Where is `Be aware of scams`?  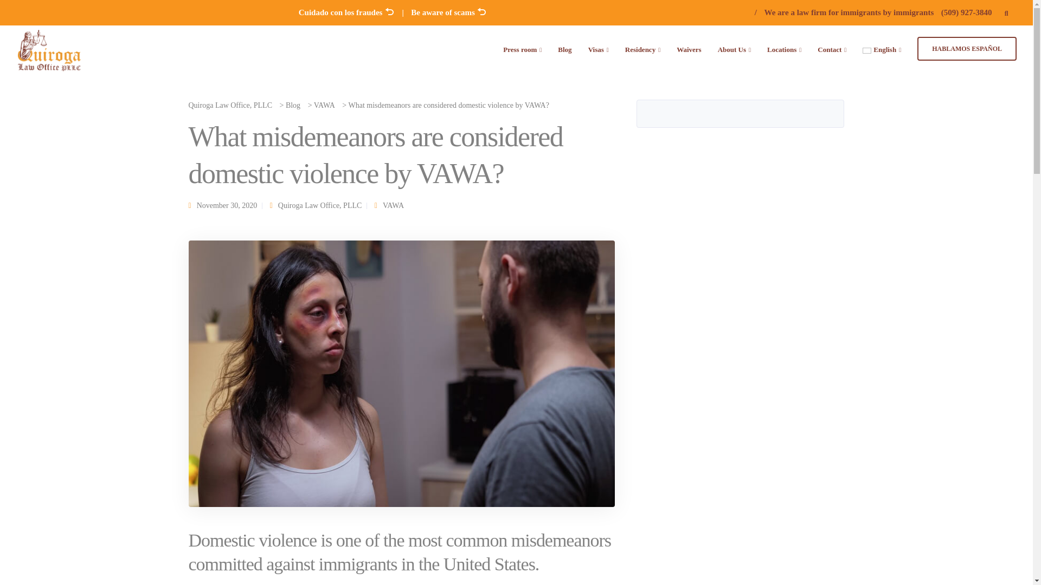 Be aware of scams is located at coordinates (449, 12).